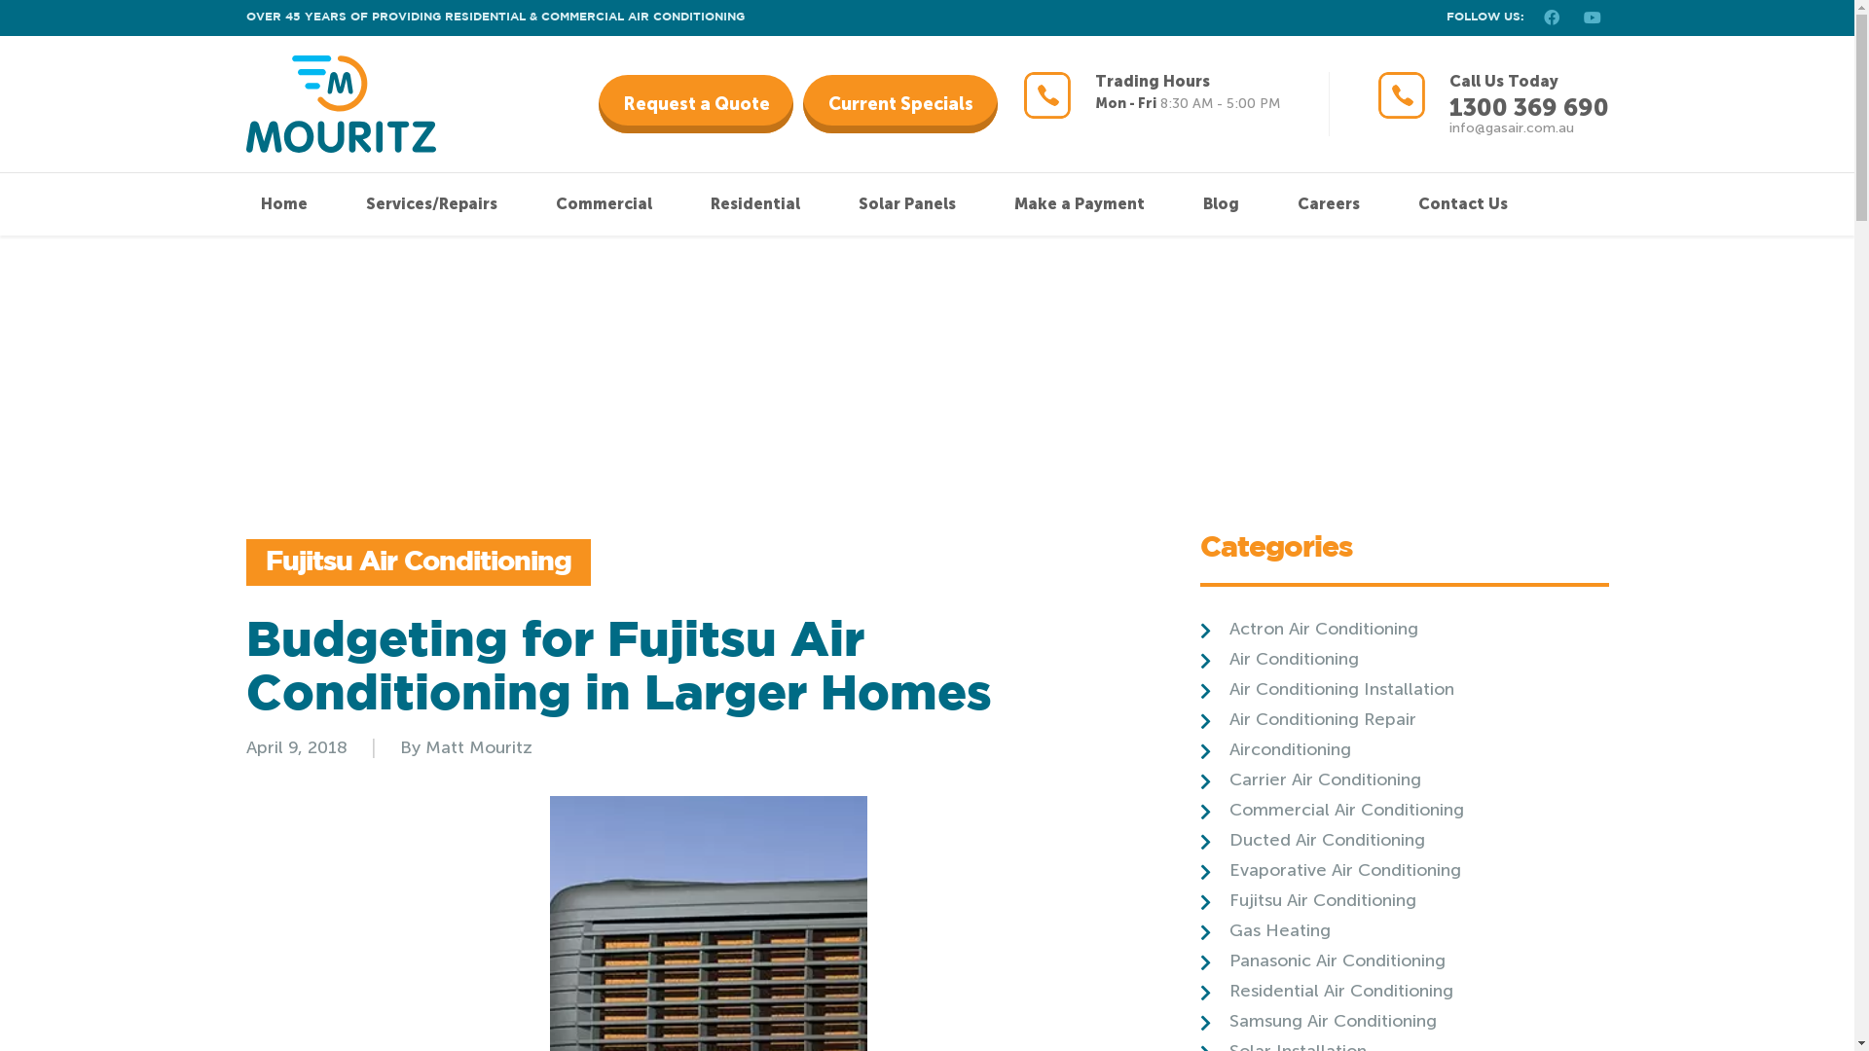 The image size is (1869, 1051). What do you see at coordinates (1307, 900) in the screenshot?
I see `Fujitsu Air Conditioning` at bounding box center [1307, 900].